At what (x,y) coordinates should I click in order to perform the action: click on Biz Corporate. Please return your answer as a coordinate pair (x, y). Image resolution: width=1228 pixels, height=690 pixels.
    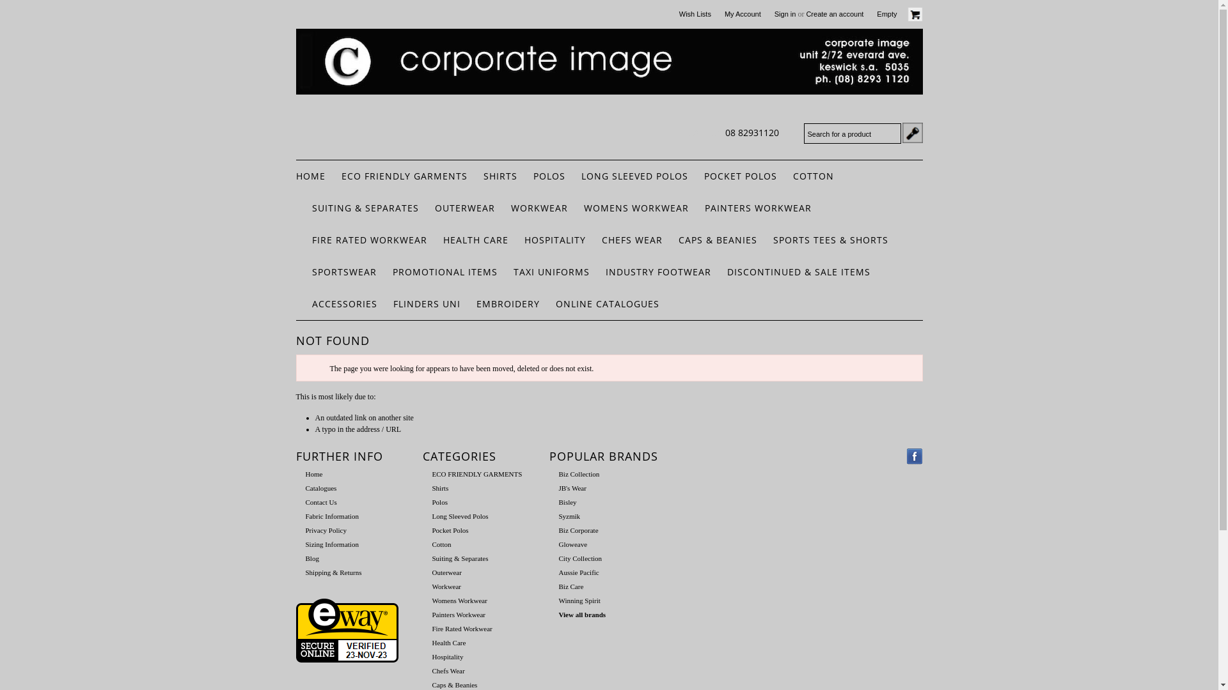
    Looking at the image, I should click on (579, 530).